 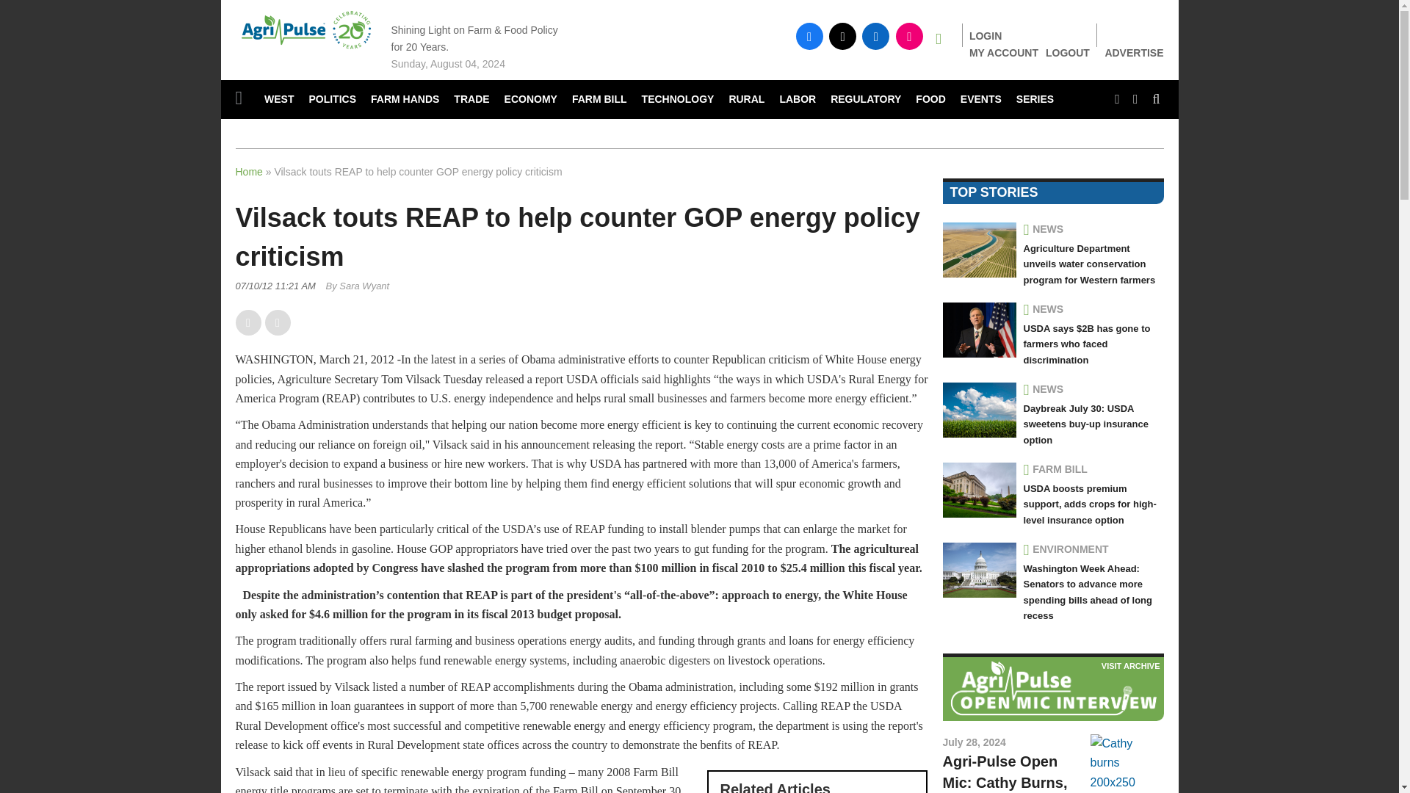 What do you see at coordinates (279, 100) in the screenshot?
I see `WEST` at bounding box center [279, 100].